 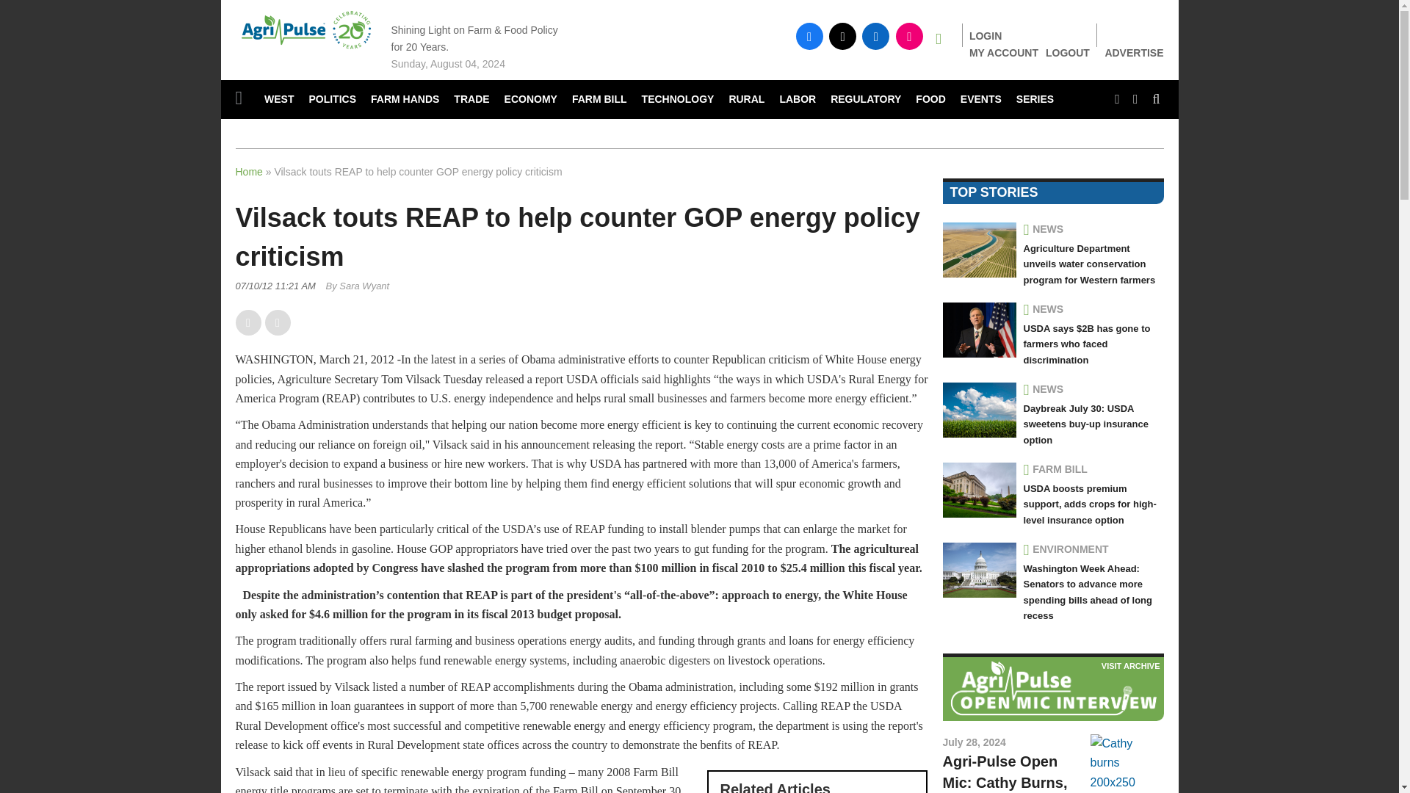 What do you see at coordinates (279, 100) in the screenshot?
I see `WEST` at bounding box center [279, 100].